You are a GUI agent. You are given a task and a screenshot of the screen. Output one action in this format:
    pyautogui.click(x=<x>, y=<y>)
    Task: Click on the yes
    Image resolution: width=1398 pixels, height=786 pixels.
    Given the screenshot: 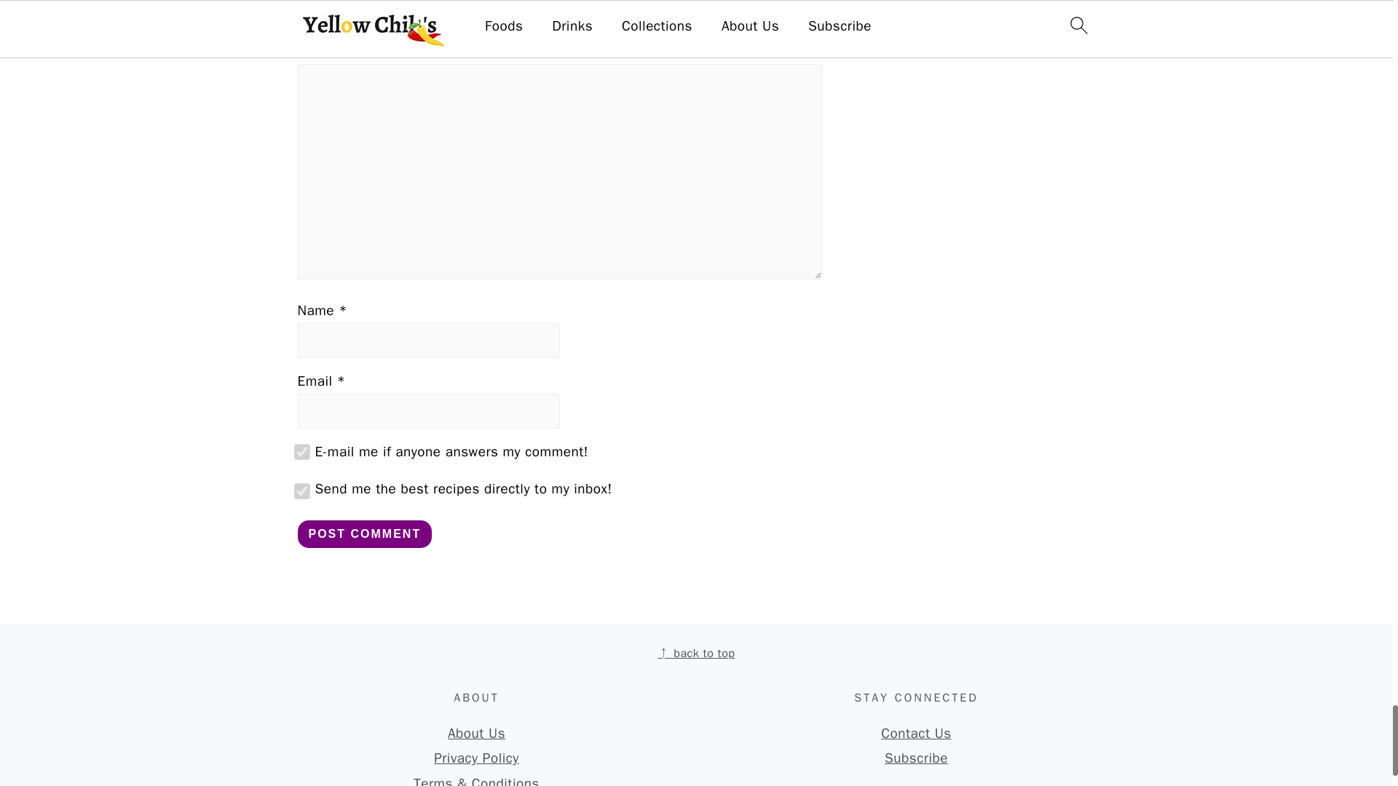 What is the action you would take?
    pyautogui.click(x=299, y=488)
    